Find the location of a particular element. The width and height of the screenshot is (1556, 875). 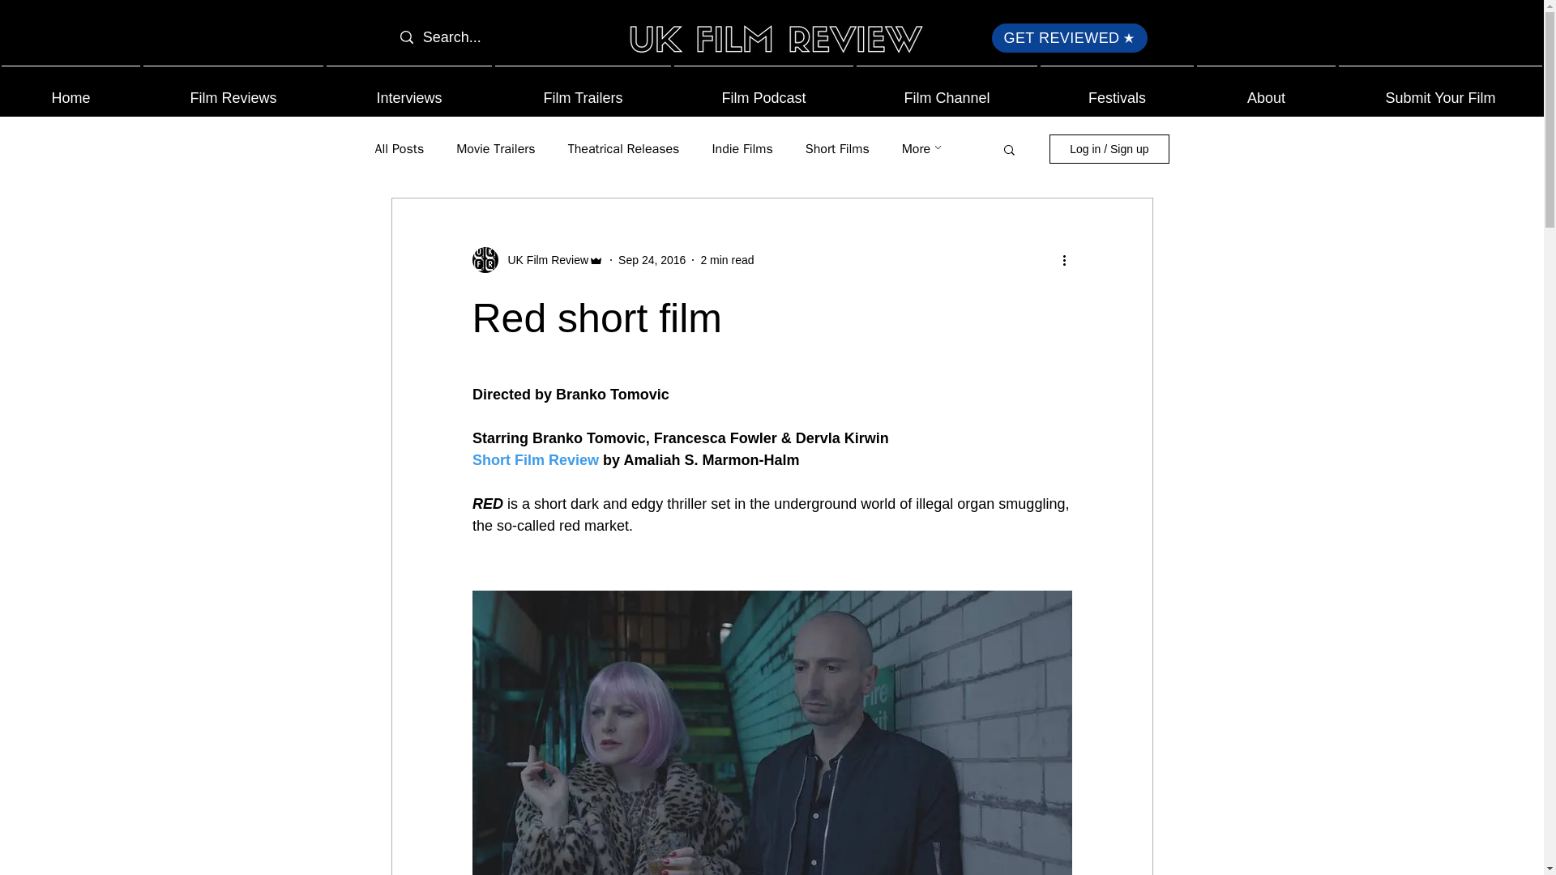

Sep 24, 2016 is located at coordinates (652, 259).